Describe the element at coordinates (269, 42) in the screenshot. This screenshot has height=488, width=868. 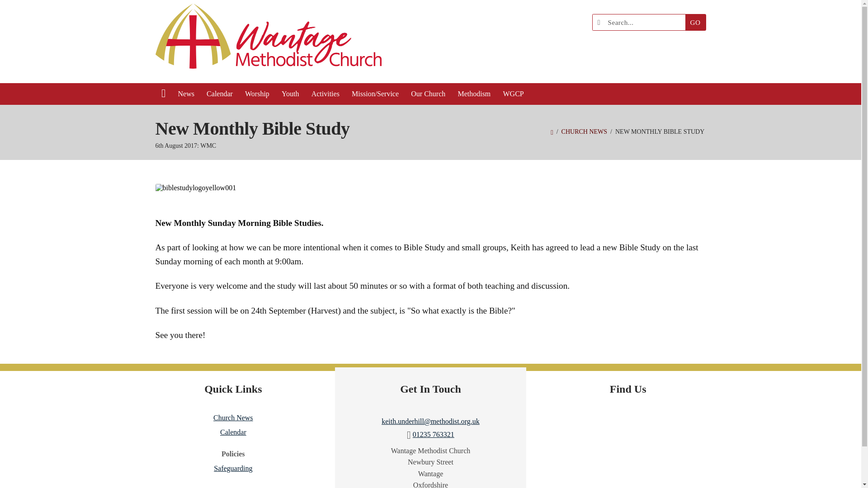
I see `Wantage Methodist Church Home` at that location.